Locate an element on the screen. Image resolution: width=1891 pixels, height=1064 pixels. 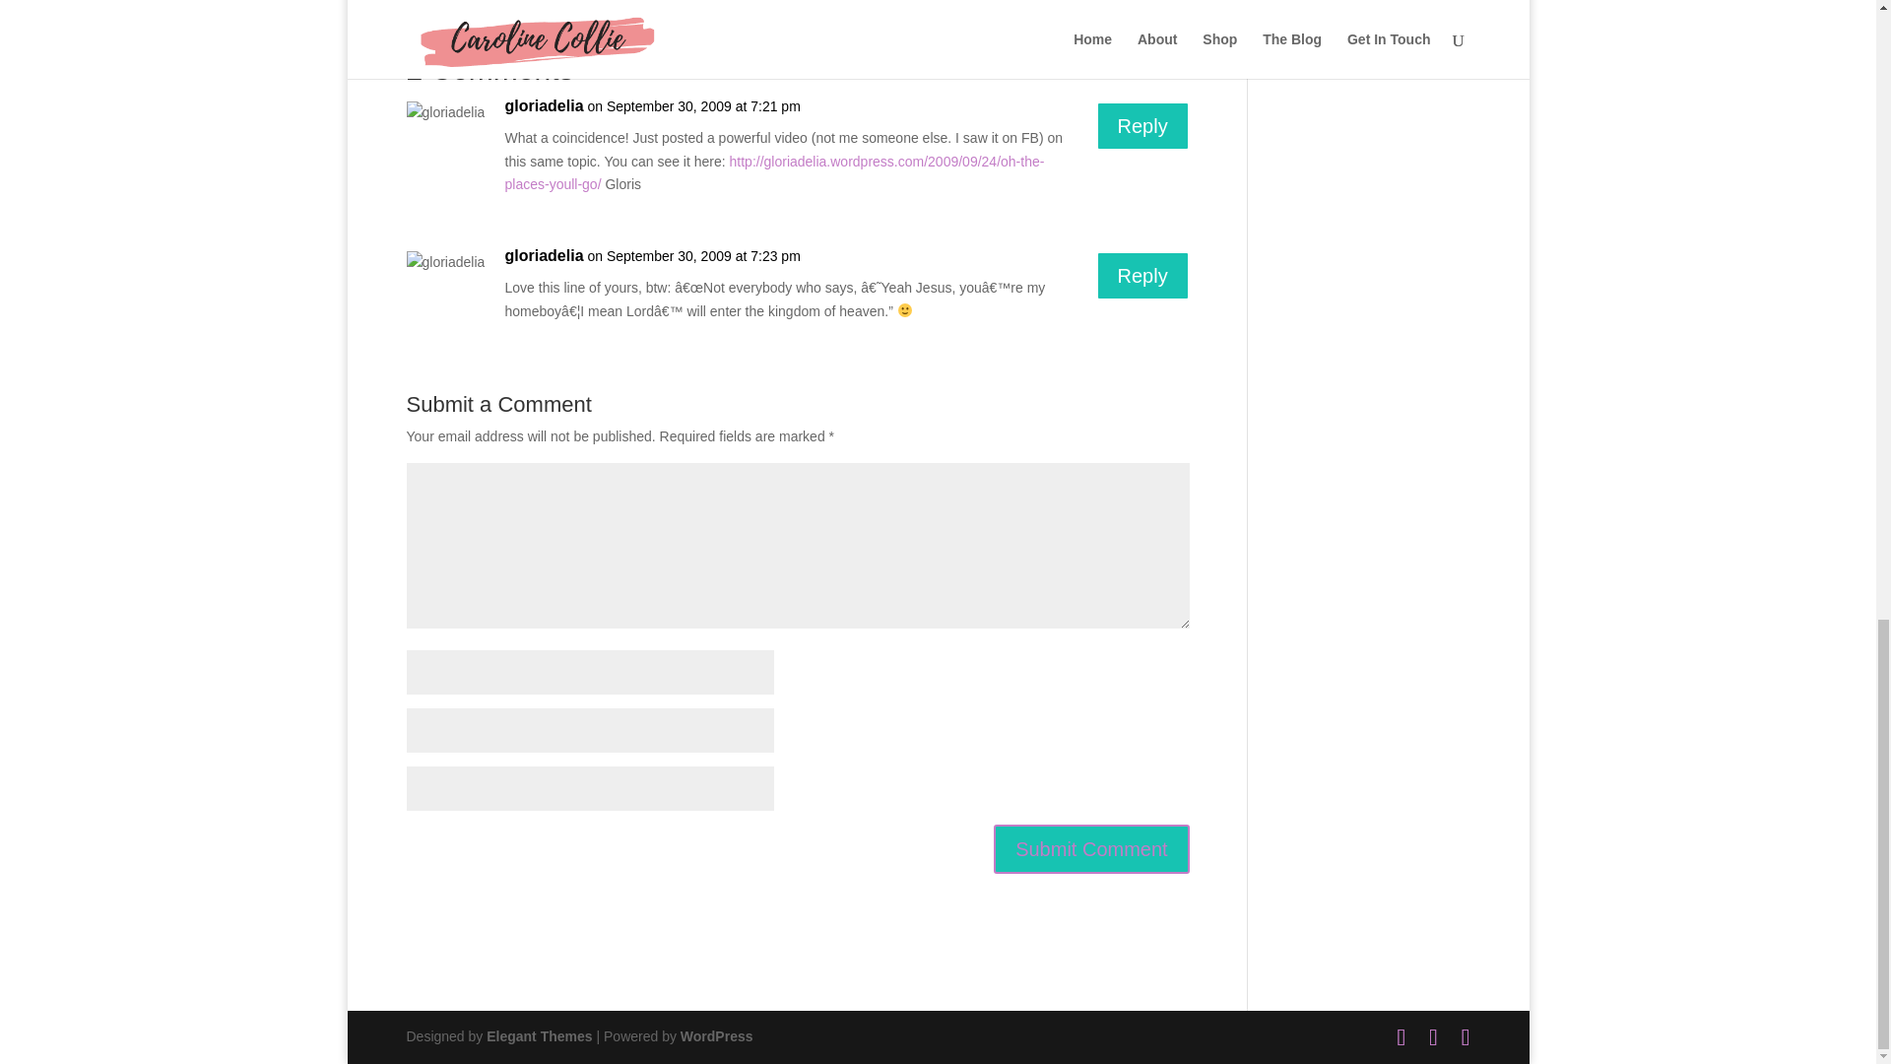
Premium WordPress Themes is located at coordinates (538, 1036).